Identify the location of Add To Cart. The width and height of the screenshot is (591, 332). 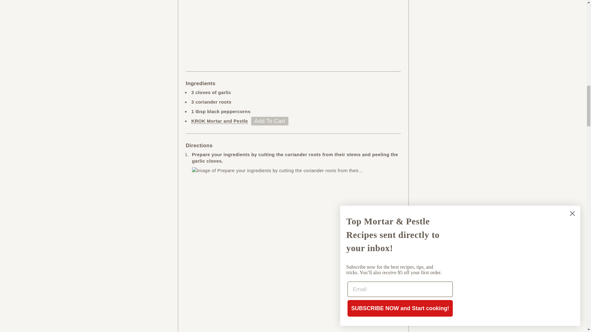
(270, 121).